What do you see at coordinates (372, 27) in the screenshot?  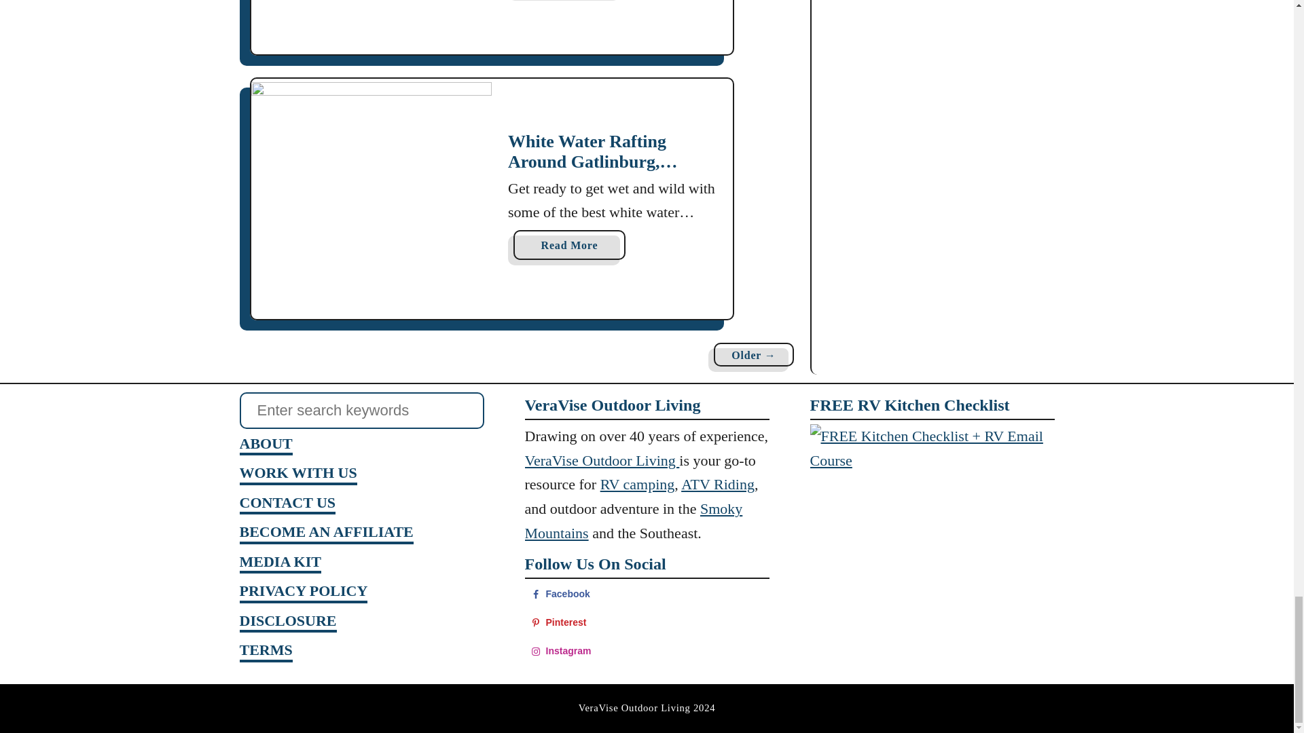 I see `The Best Time To Visit Gatlinburg, TN` at bounding box center [372, 27].